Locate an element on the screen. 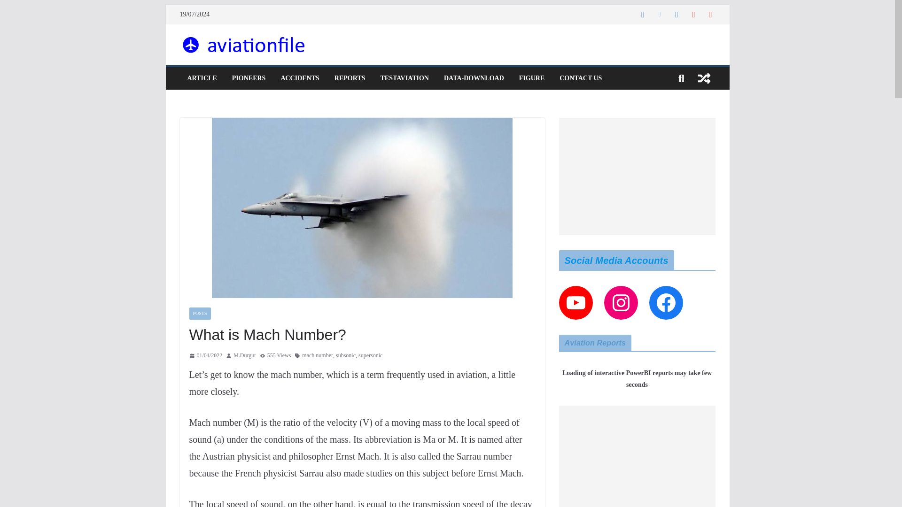  DATA-DOWNLOAD is located at coordinates (474, 78).